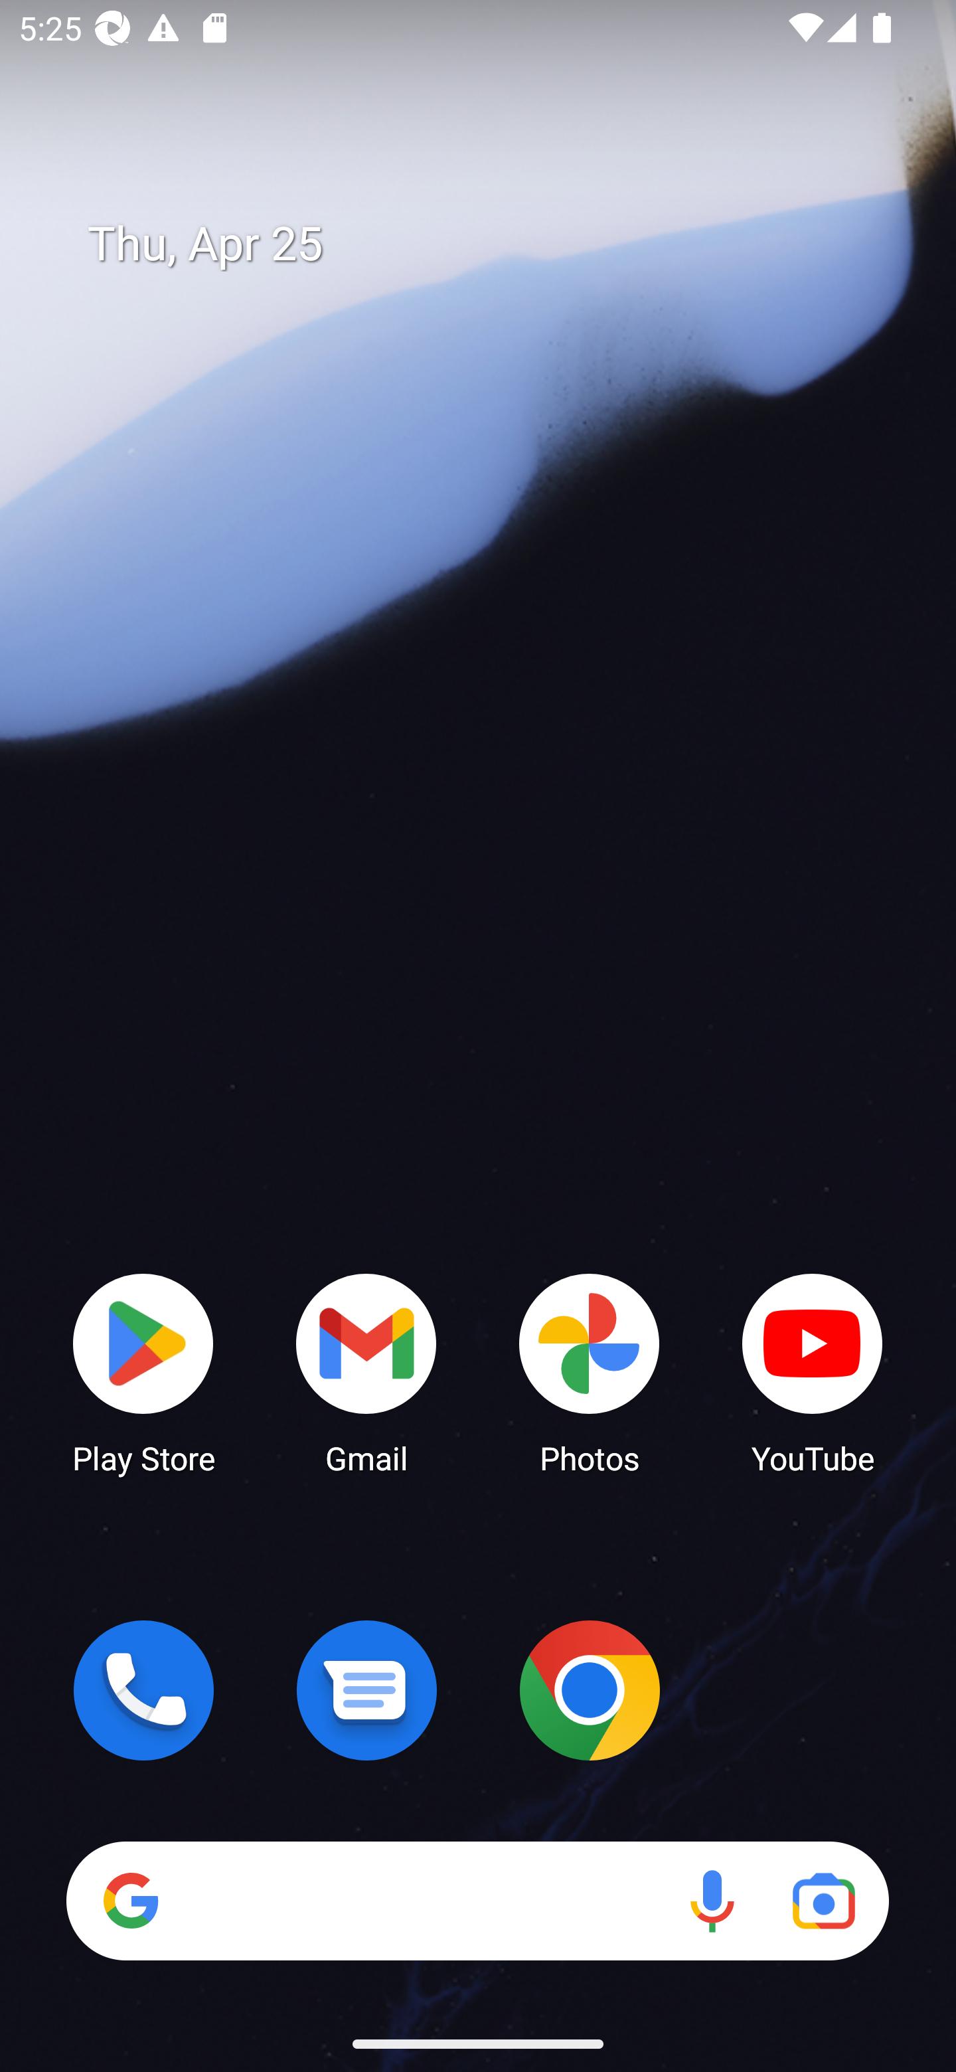  What do you see at coordinates (477, 1901) in the screenshot?
I see `Search Voice search Google Lens` at bounding box center [477, 1901].